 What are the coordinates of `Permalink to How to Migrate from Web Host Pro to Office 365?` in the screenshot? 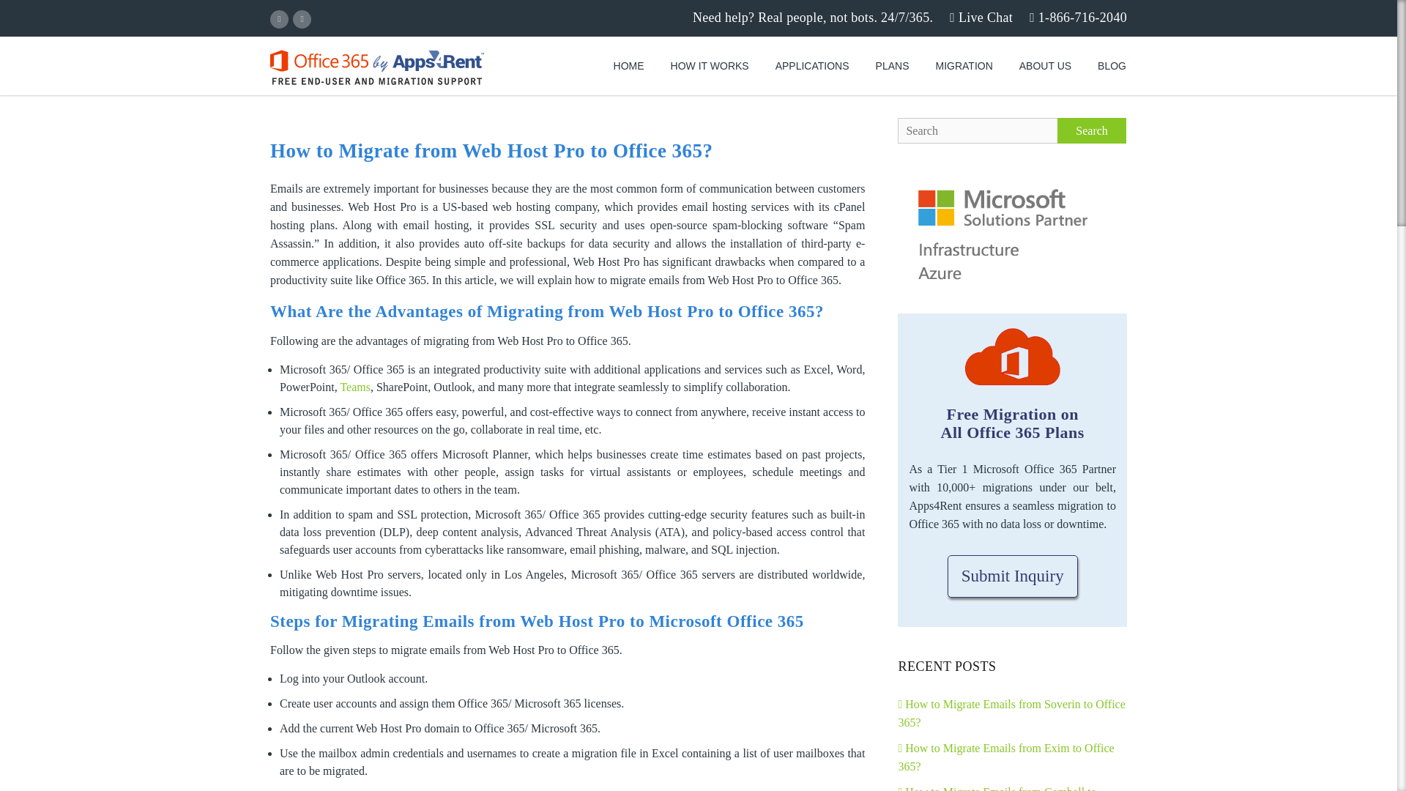 It's located at (491, 151).